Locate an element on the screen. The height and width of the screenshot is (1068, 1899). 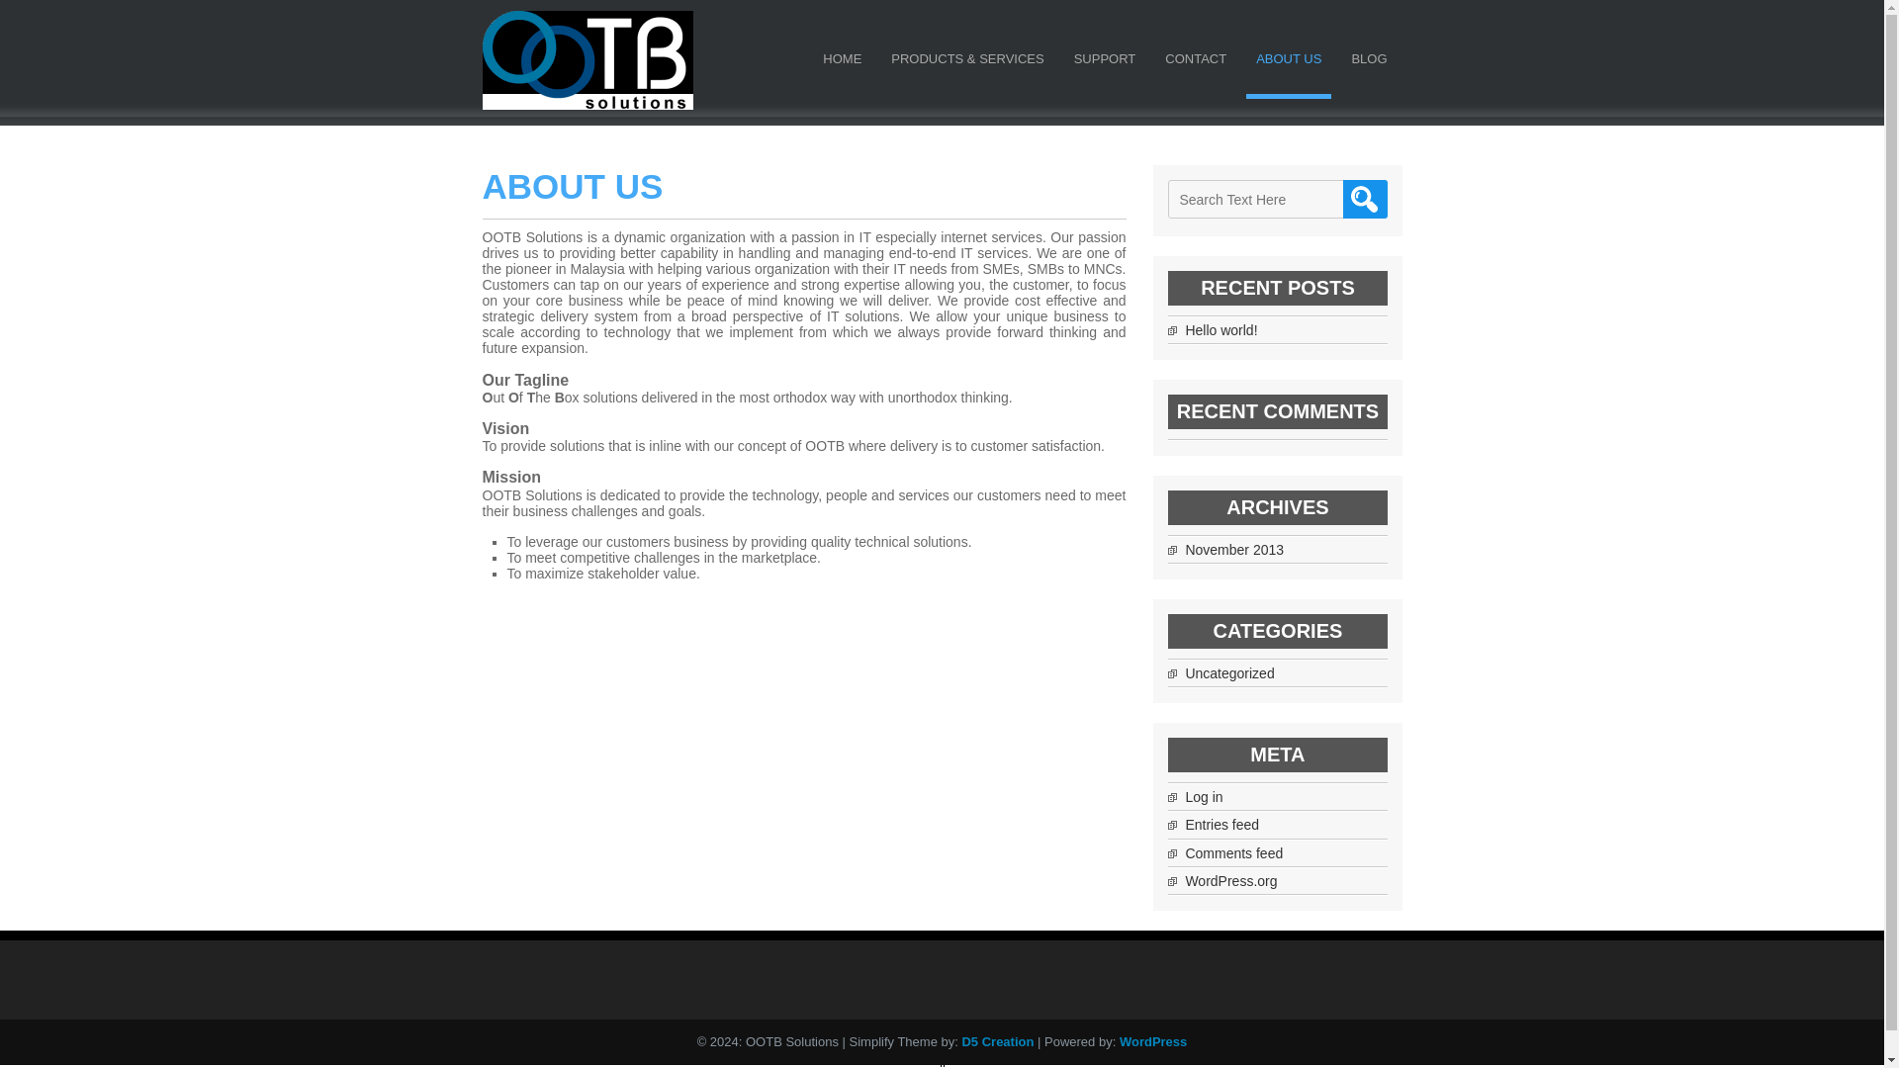
Uncategorized is located at coordinates (1229, 672).